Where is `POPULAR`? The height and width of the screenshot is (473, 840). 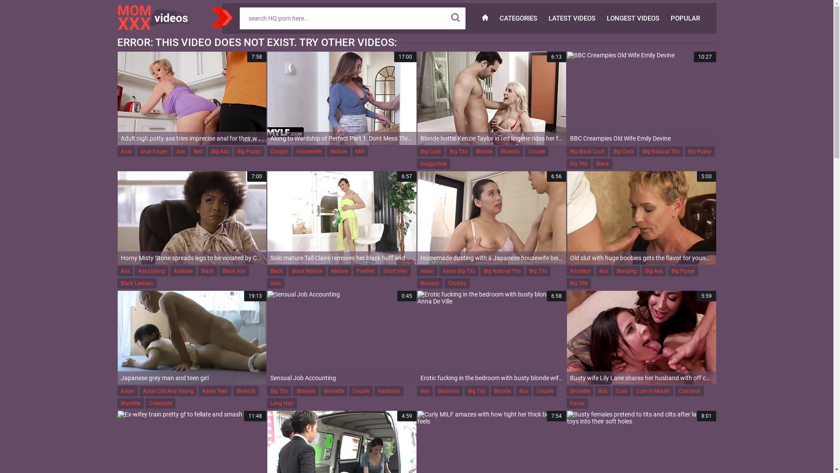
POPULAR is located at coordinates (685, 18).